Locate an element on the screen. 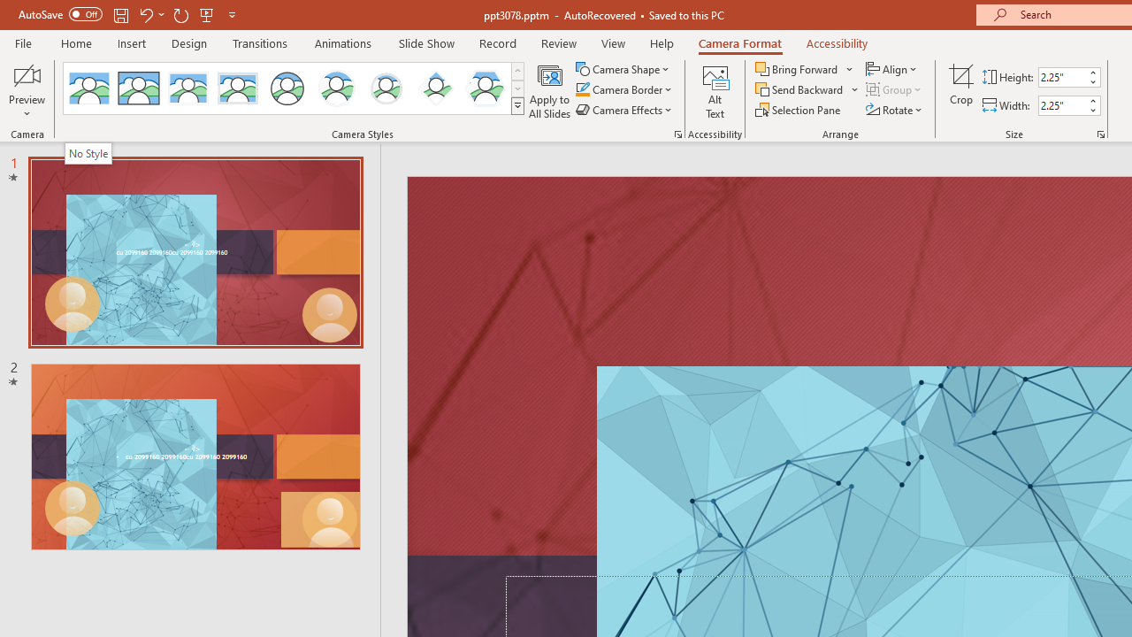 This screenshot has height=637, width=1132. AutomationID: CameoStylesGallery is located at coordinates (294, 88).